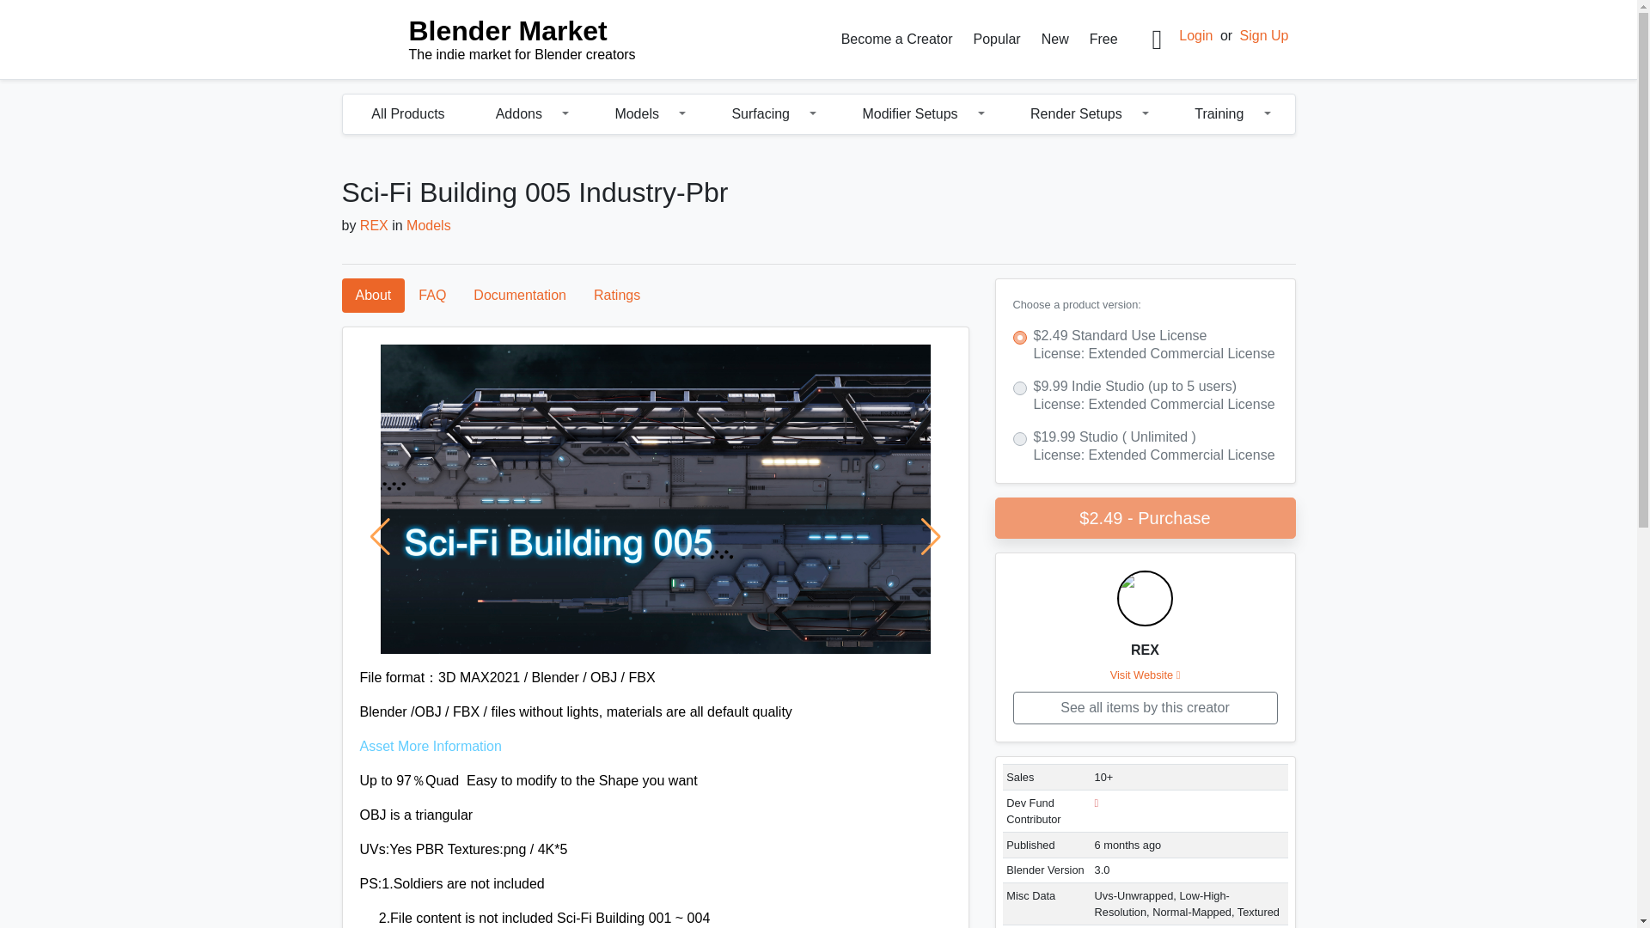  Describe the element at coordinates (997, 39) in the screenshot. I see `Popular` at that location.